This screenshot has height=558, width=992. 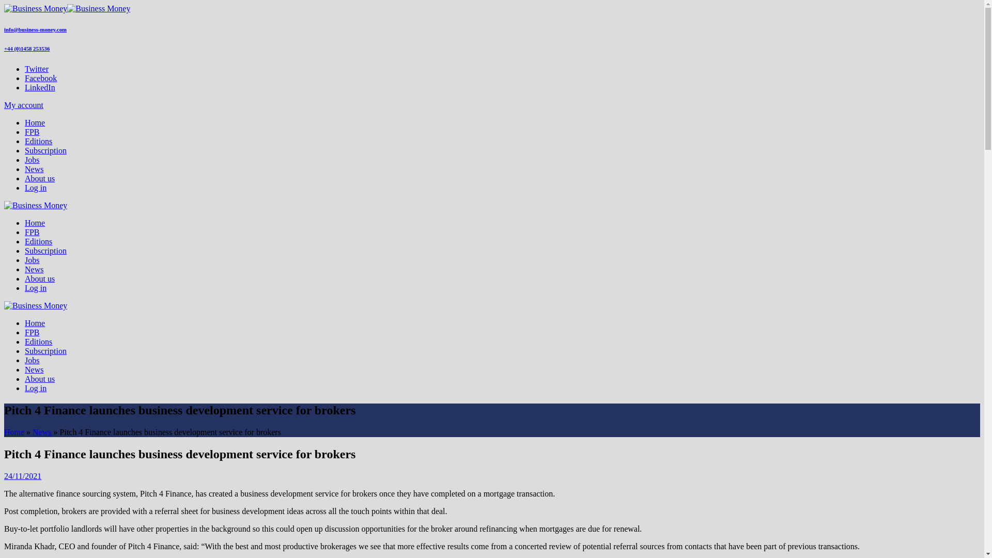 I want to click on Business Money, so click(x=35, y=306).